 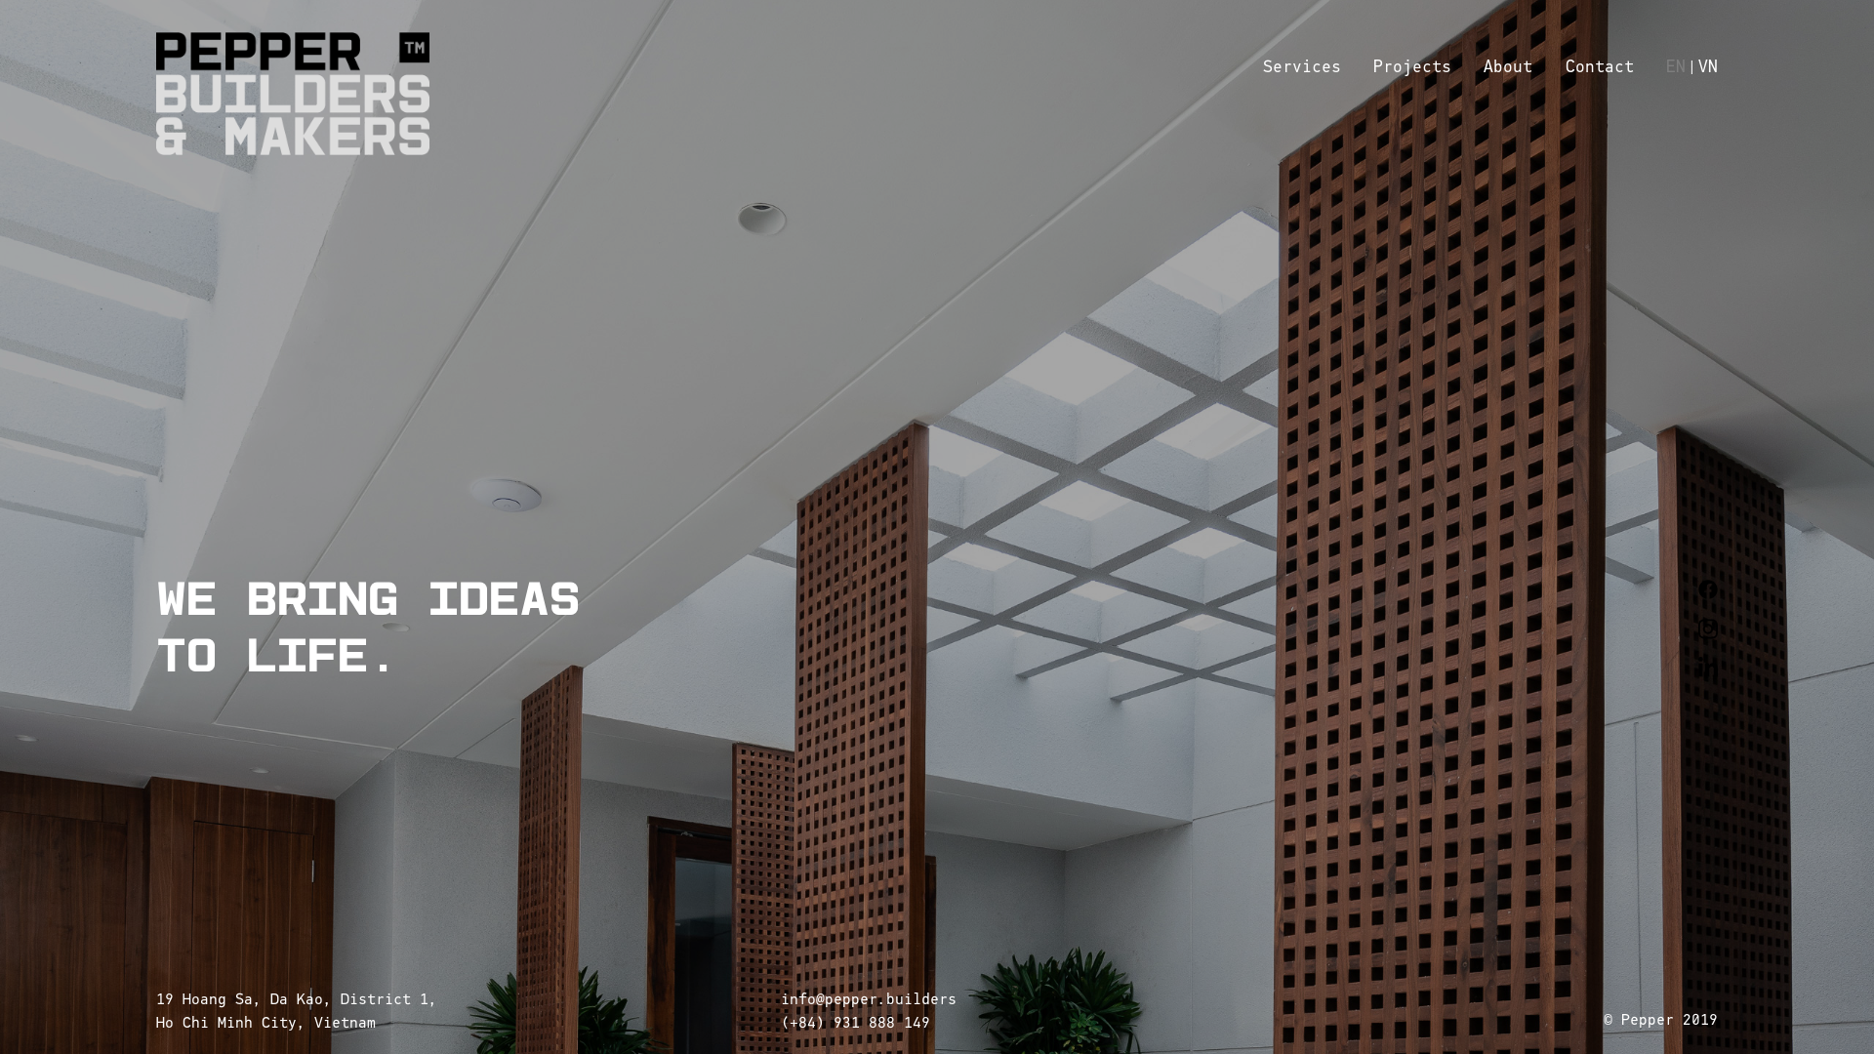 What do you see at coordinates (1708, 67) in the screenshot?
I see `VN` at bounding box center [1708, 67].